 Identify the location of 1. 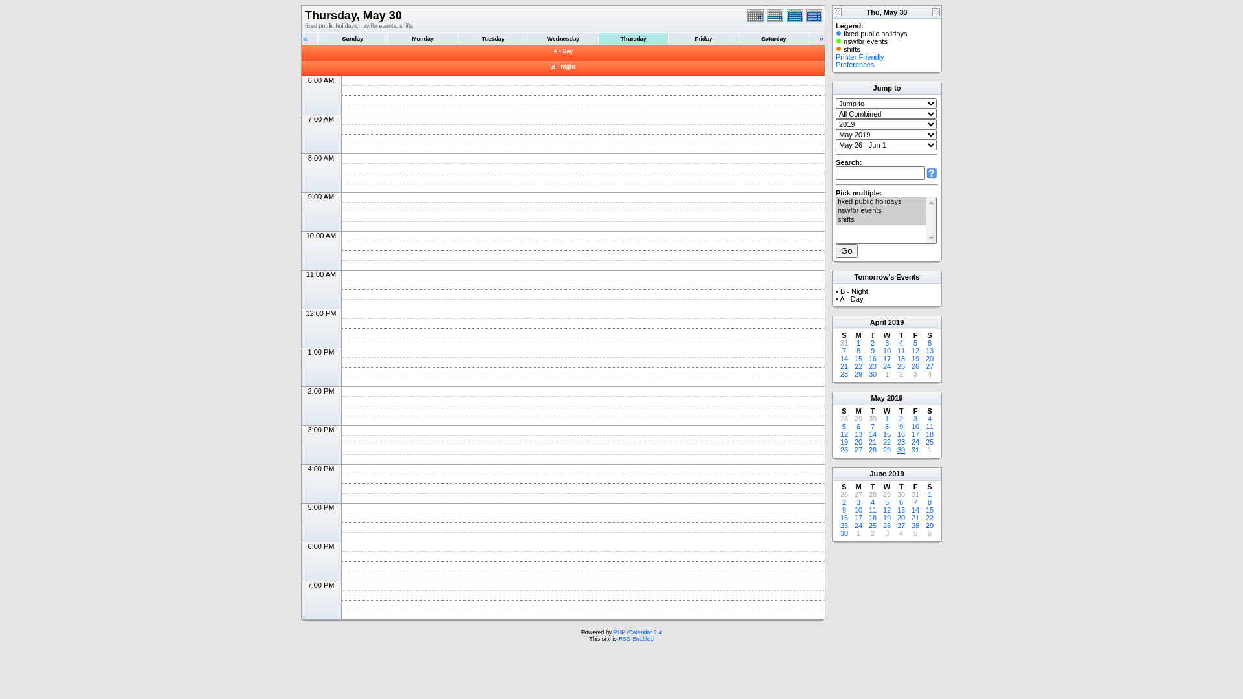
(930, 494).